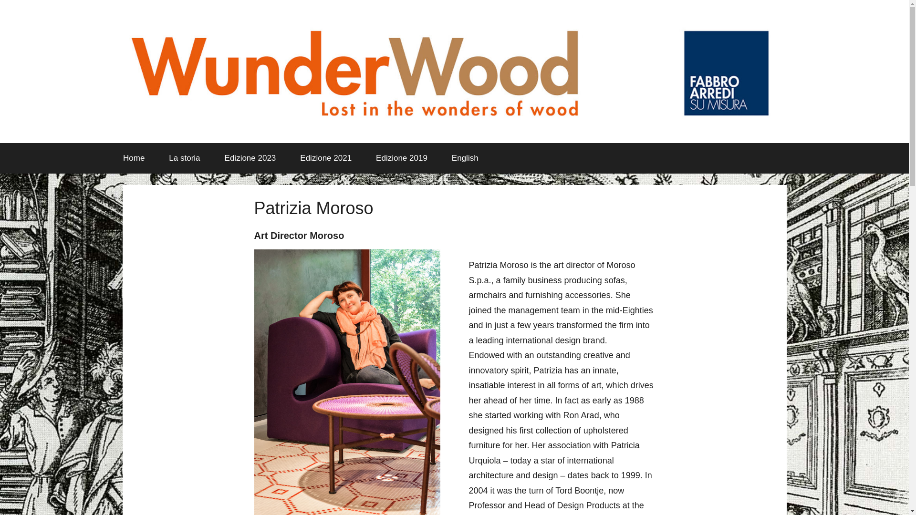 The width and height of the screenshot is (916, 515). Describe the element at coordinates (184, 158) in the screenshot. I see `La storia` at that location.